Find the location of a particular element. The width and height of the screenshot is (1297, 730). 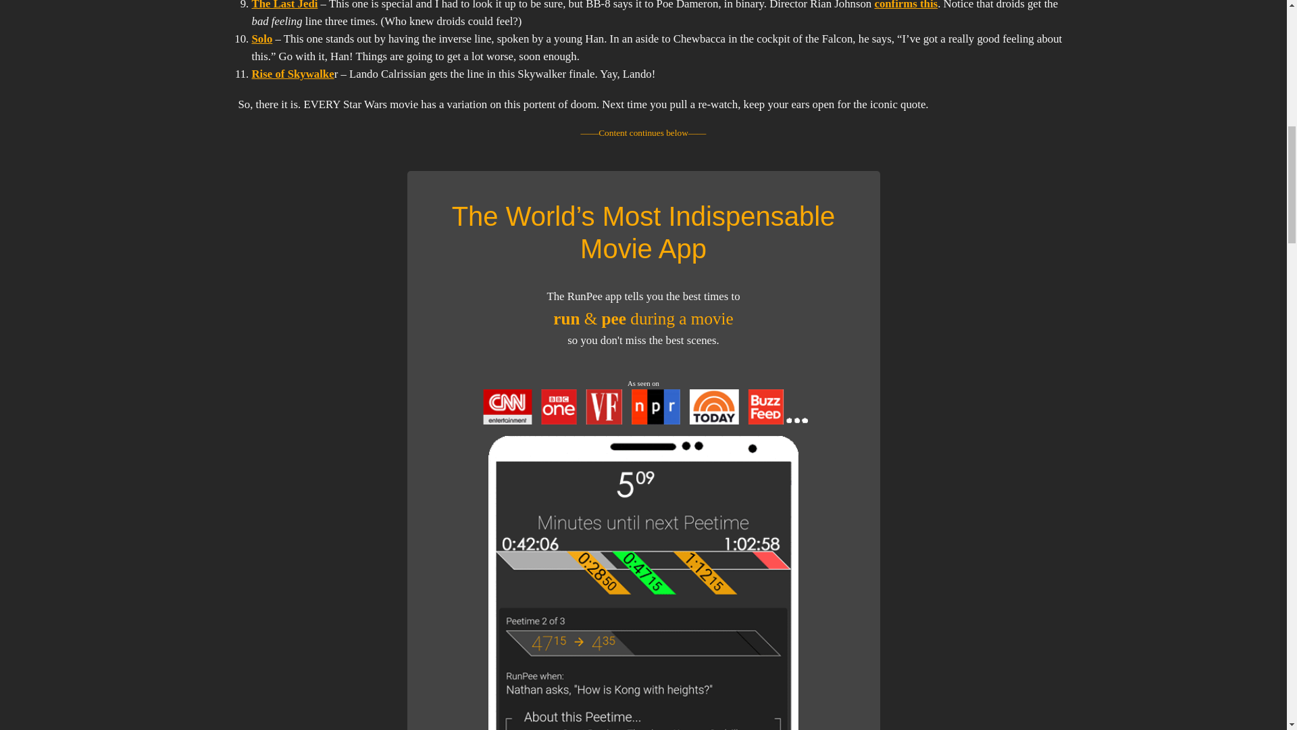

confirms this is located at coordinates (906, 5).